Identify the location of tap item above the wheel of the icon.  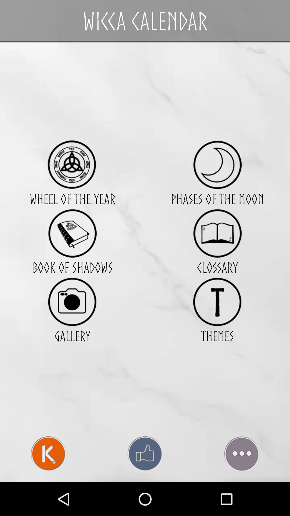
(72, 164).